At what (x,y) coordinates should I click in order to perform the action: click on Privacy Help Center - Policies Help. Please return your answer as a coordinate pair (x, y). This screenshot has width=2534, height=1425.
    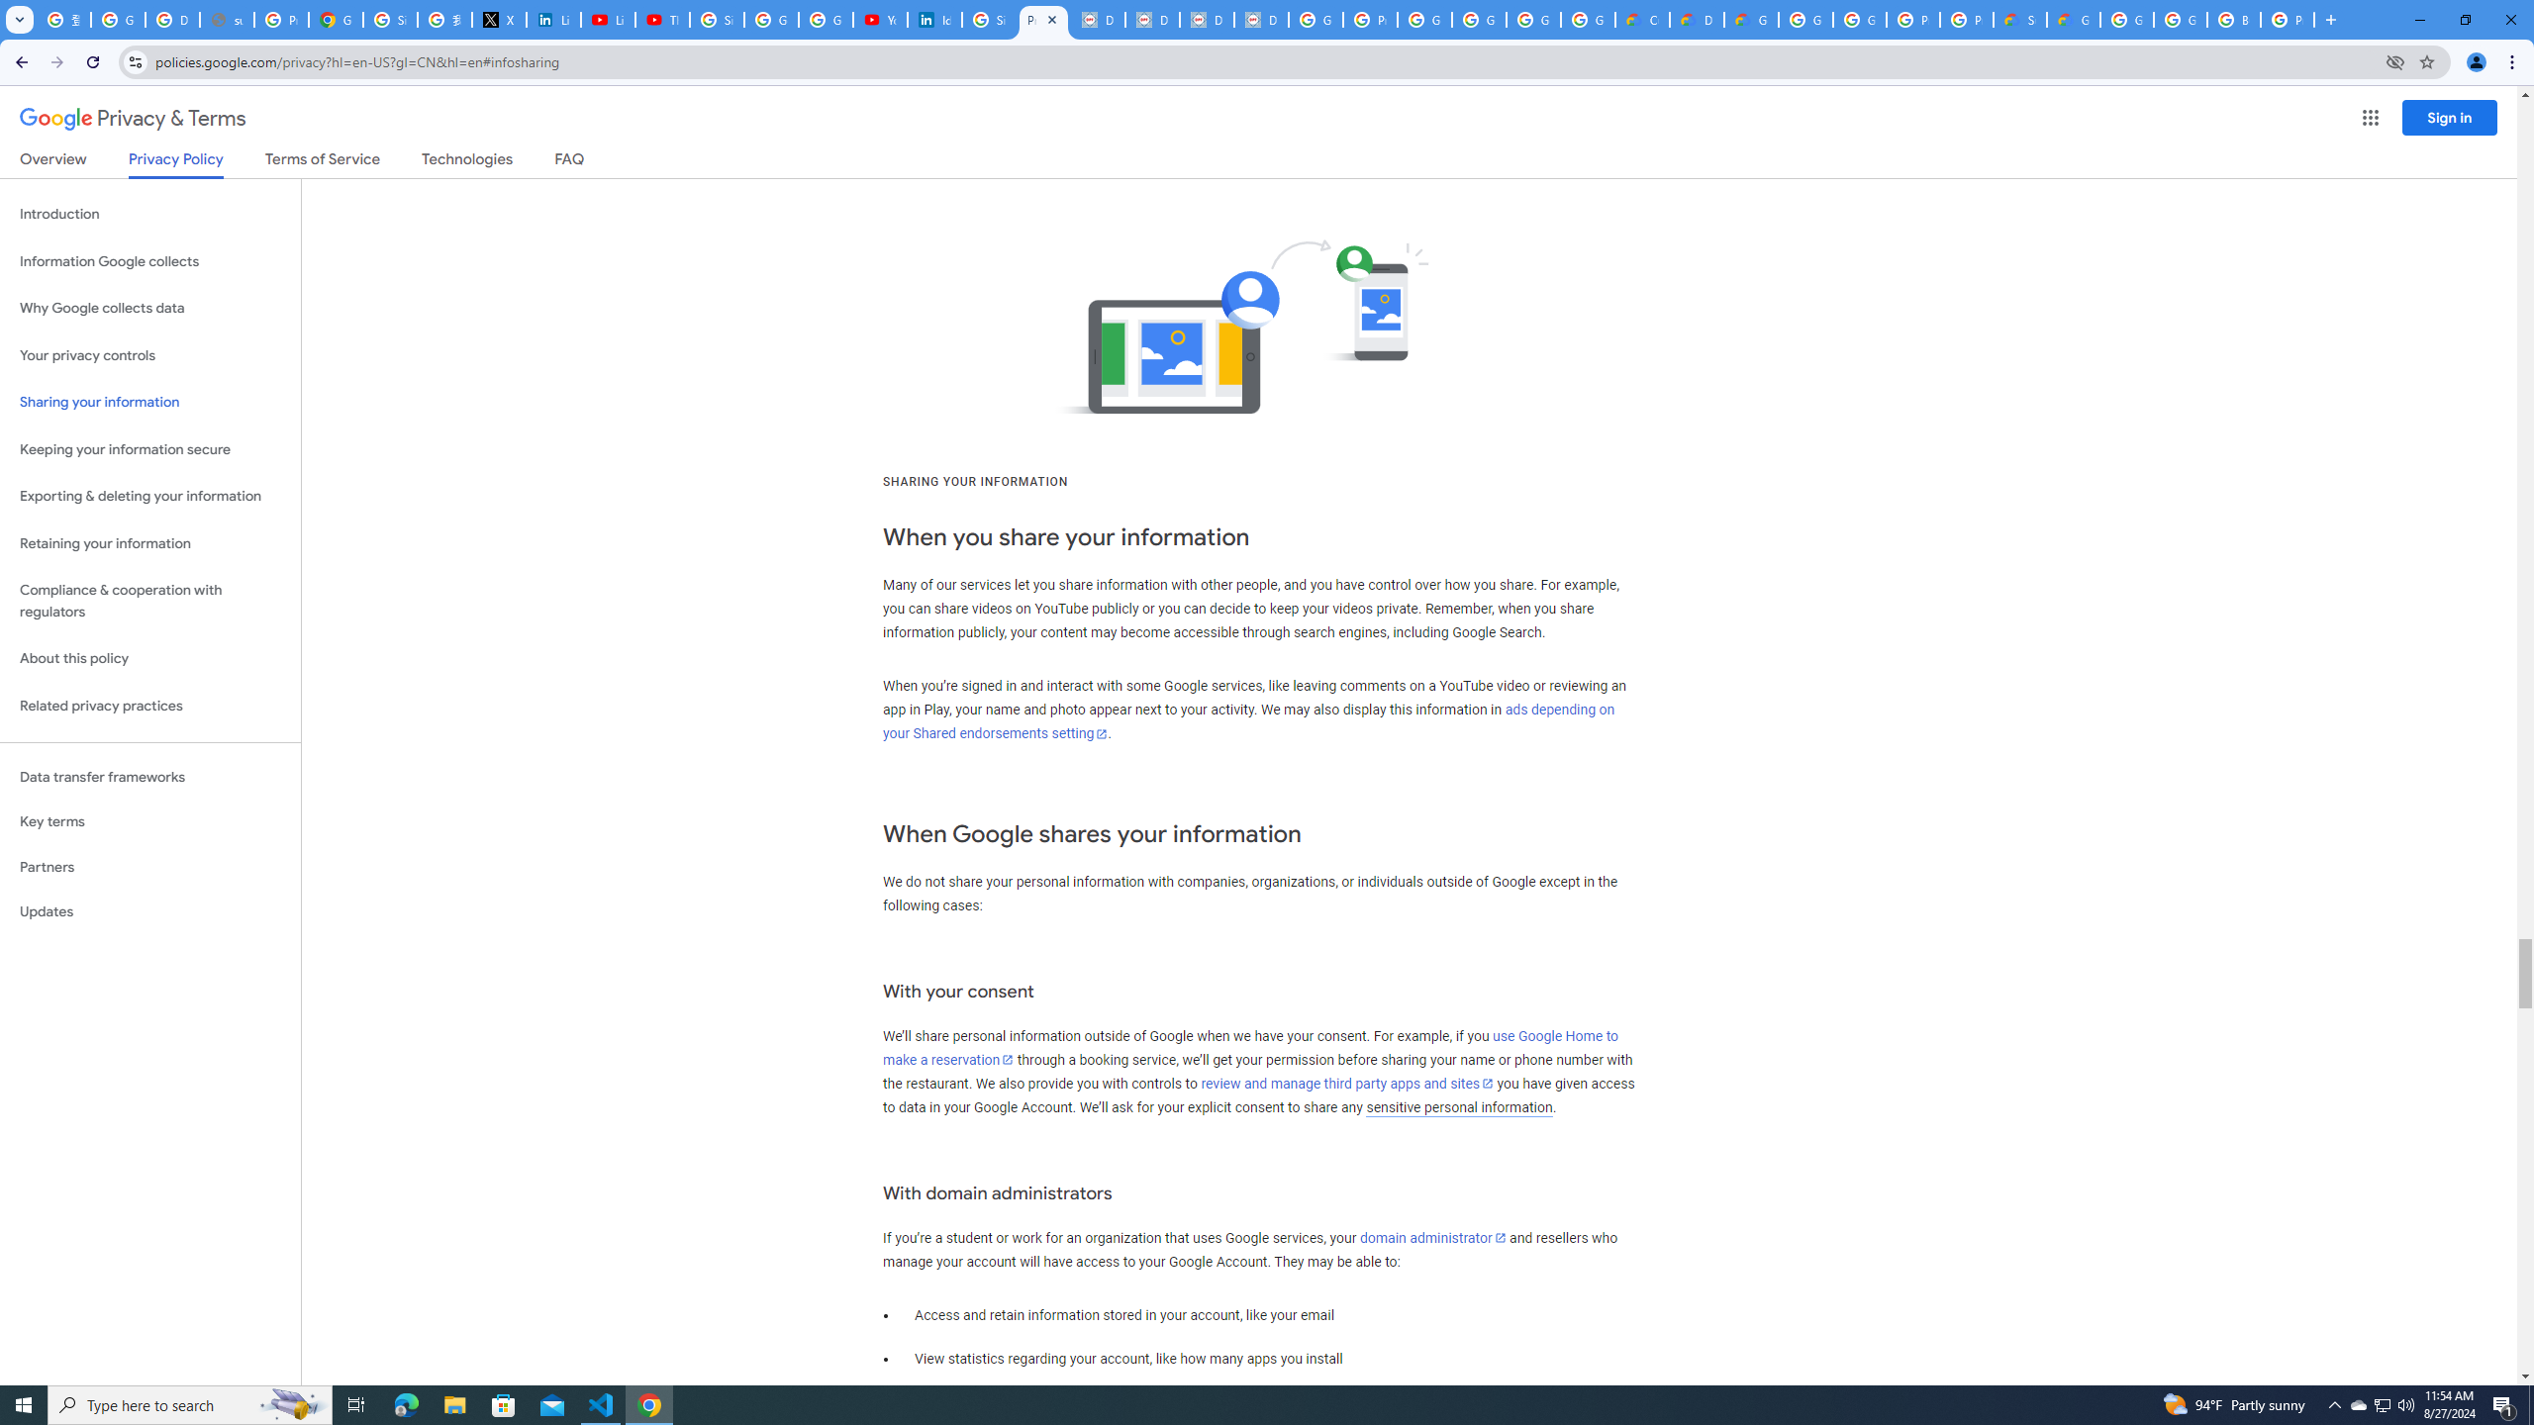
    Looking at the image, I should click on (281, 20).